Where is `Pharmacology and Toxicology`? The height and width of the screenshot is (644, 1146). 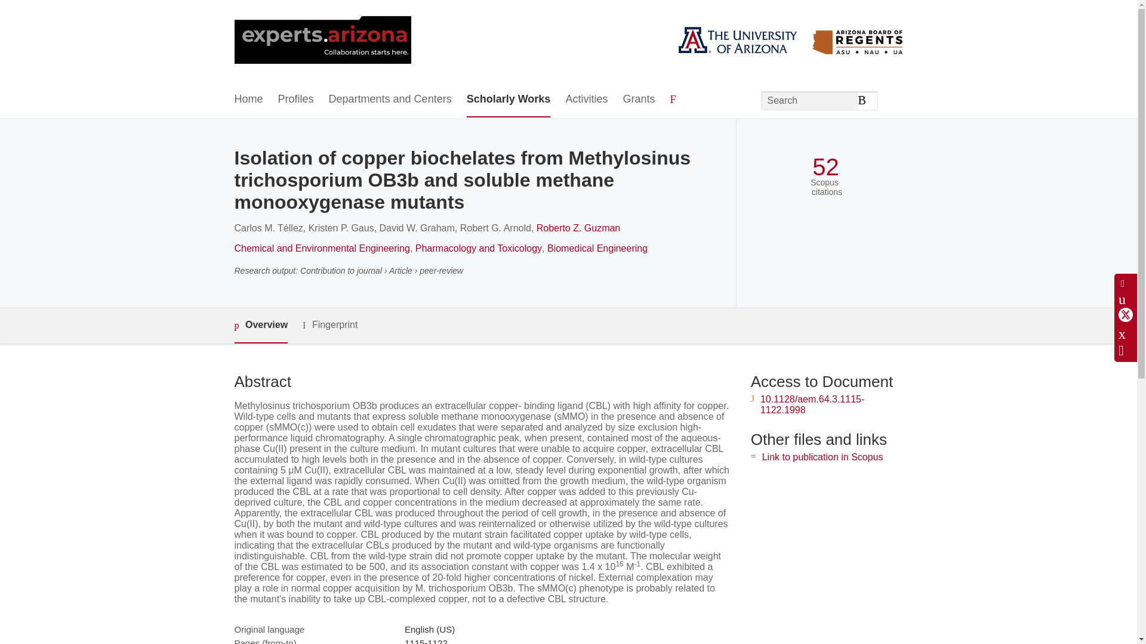 Pharmacology and Toxicology is located at coordinates (479, 248).